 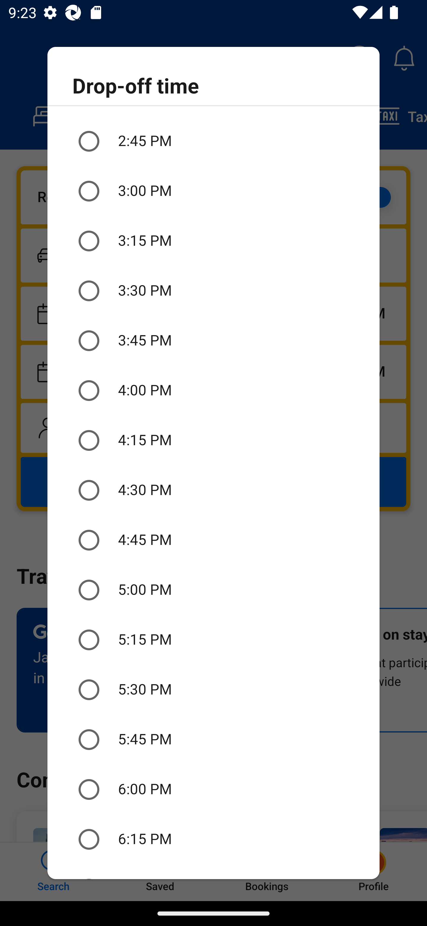 I want to click on 5:00 PM, so click(x=213, y=590).